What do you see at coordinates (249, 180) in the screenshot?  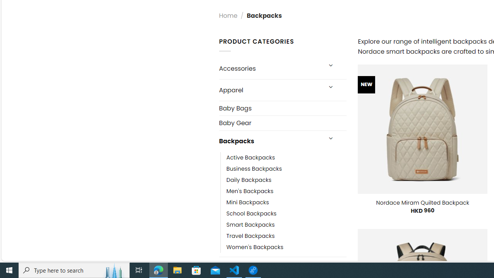 I see `Daily Backpacks` at bounding box center [249, 180].